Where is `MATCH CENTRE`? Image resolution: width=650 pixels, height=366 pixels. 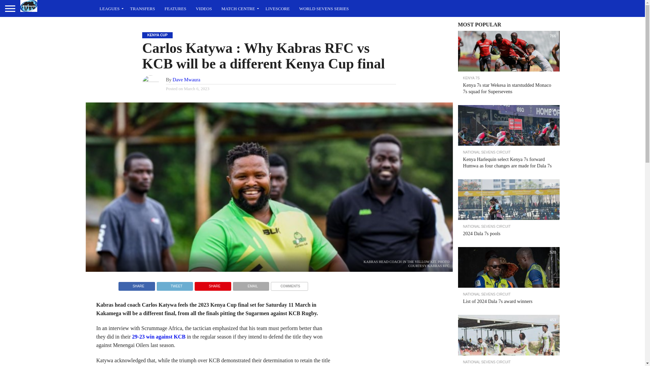
MATCH CENTRE is located at coordinates (238, 8).